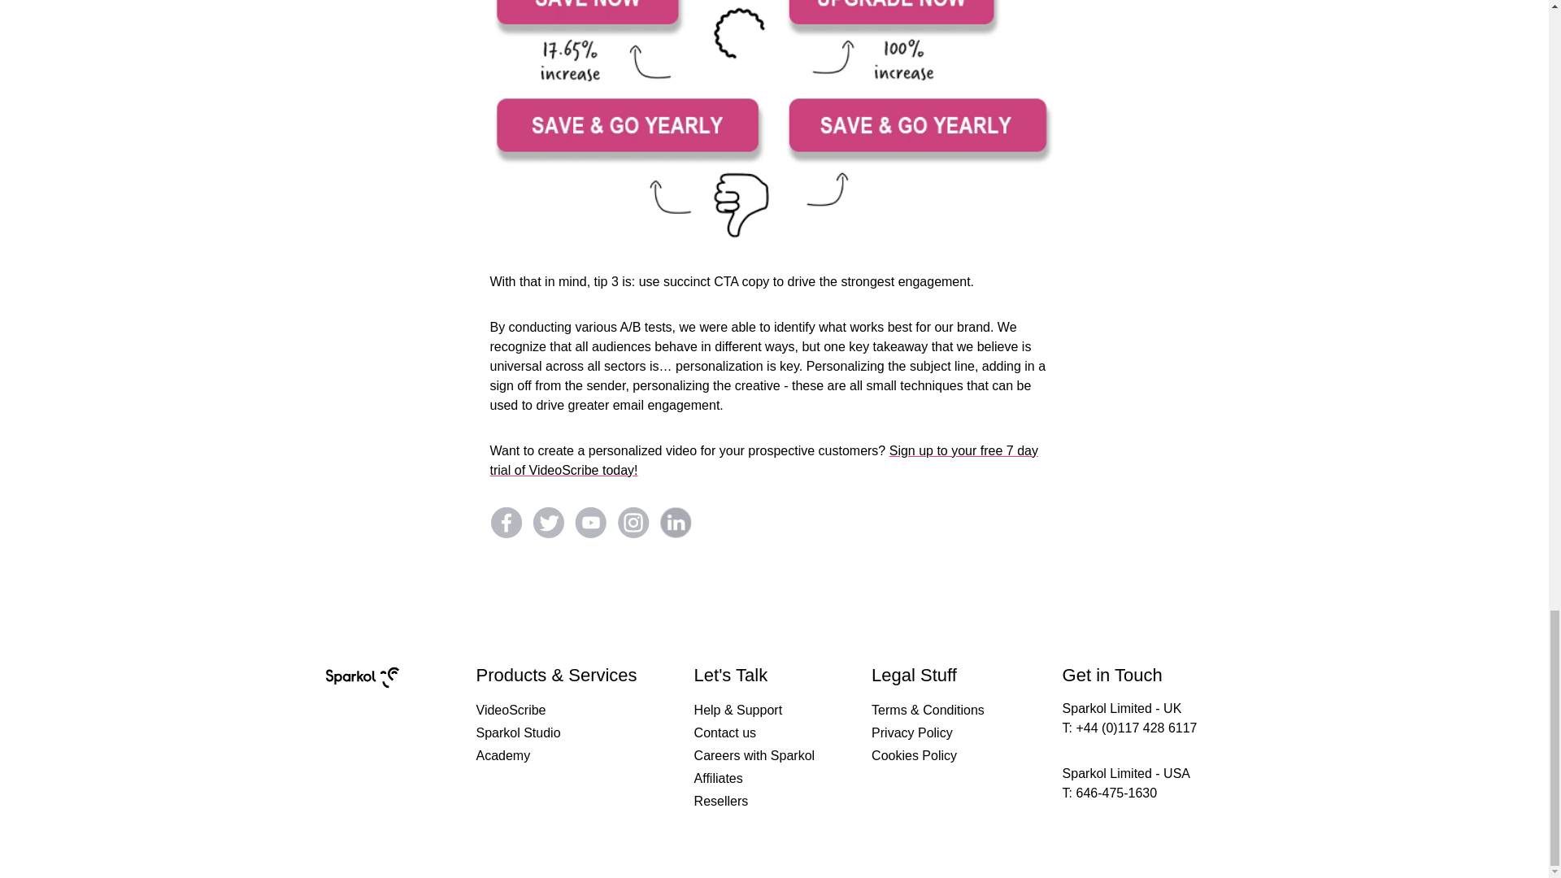 The image size is (1561, 878). Describe the element at coordinates (719, 779) in the screenshot. I see `Affiliates` at that location.